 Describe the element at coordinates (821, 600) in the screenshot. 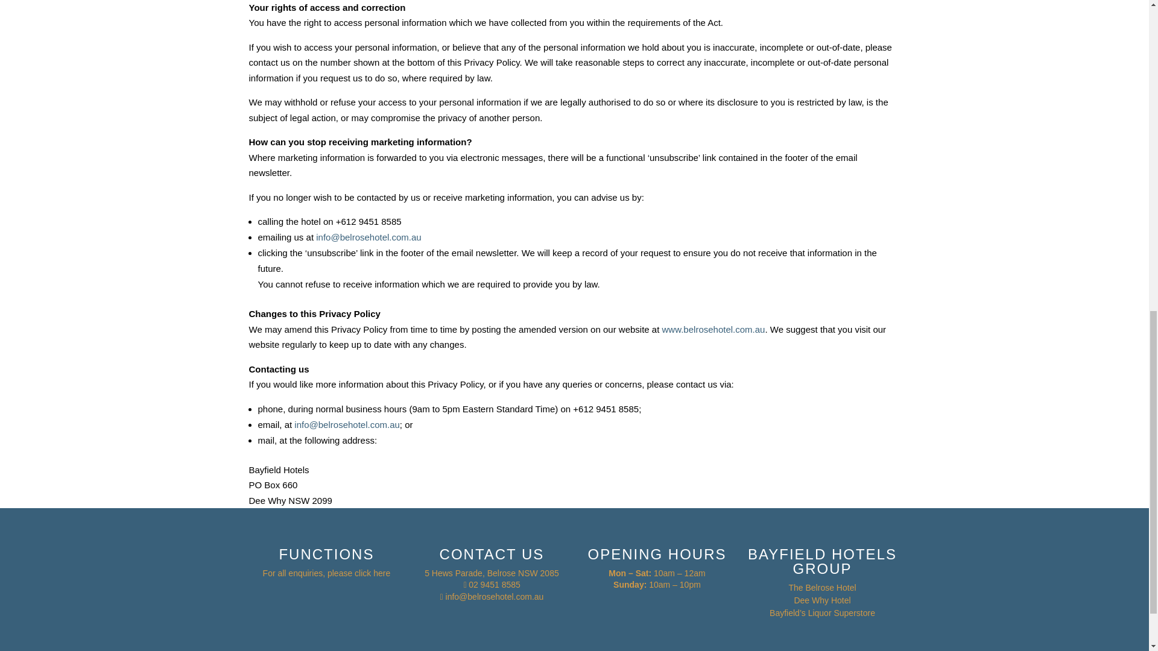

I see `Dee Why Hotel` at that location.